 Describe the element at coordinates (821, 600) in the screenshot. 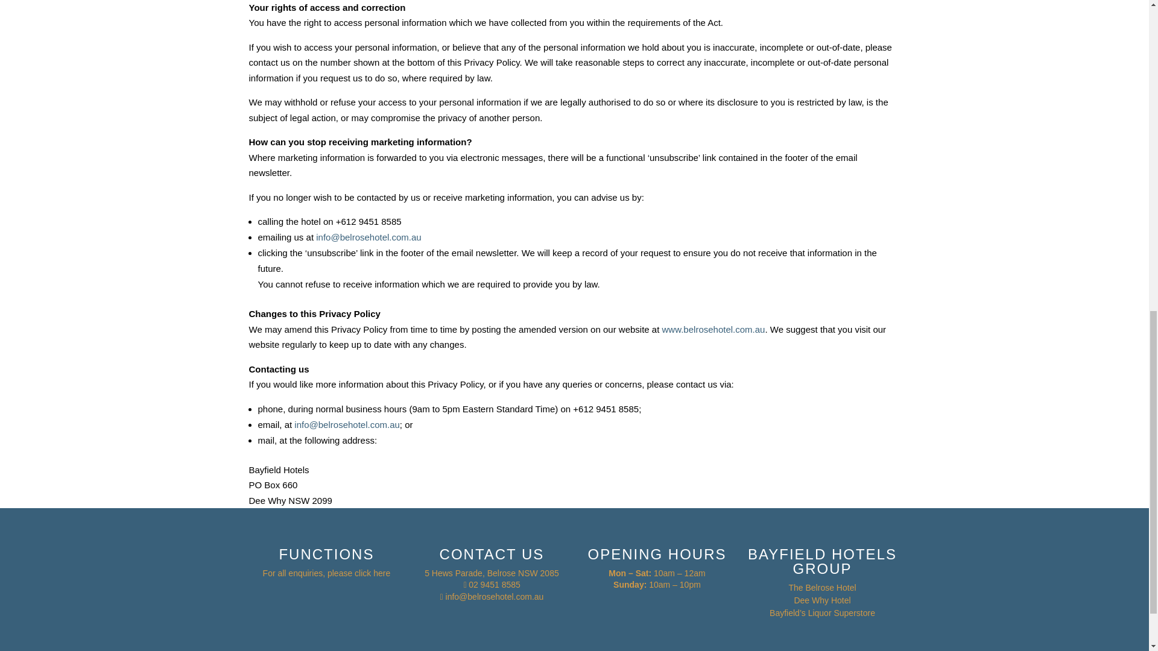

I see `Dee Why Hotel` at that location.